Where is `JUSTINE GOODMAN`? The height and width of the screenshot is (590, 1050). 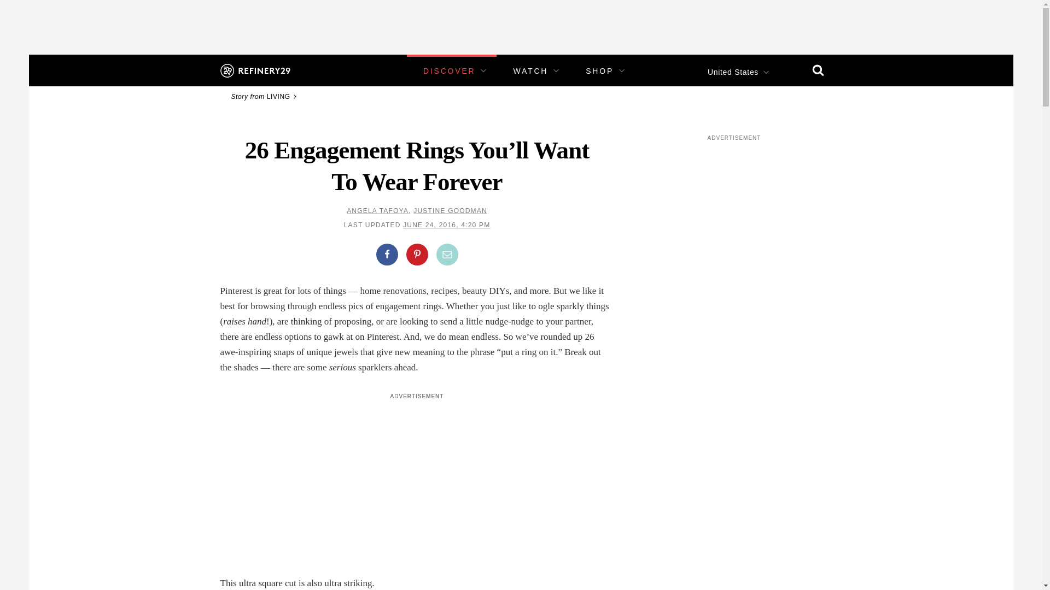
JUSTINE GOODMAN is located at coordinates (450, 211).